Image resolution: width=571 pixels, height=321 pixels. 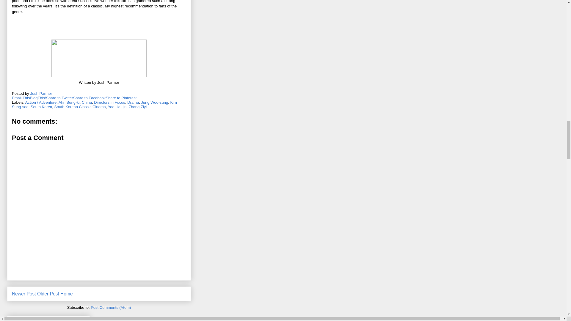 What do you see at coordinates (67, 294) in the screenshot?
I see `Home` at bounding box center [67, 294].